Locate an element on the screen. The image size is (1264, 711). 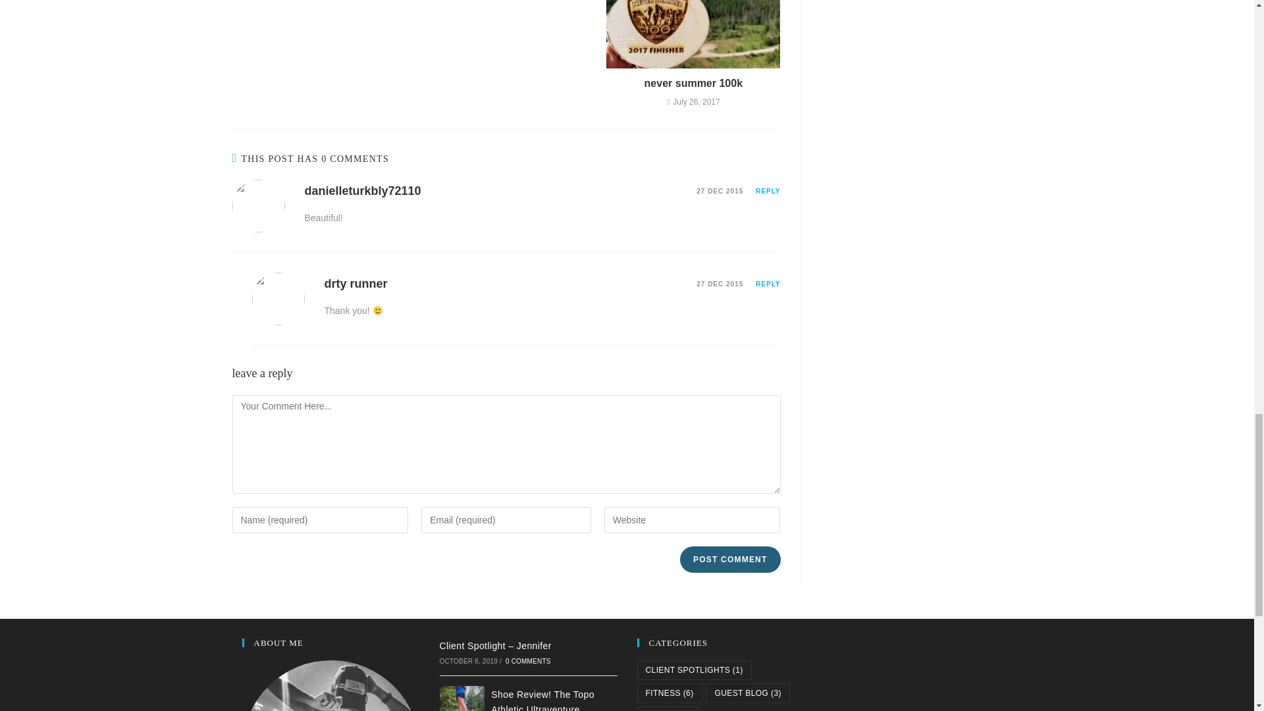
Never Summer 100k is located at coordinates (693, 83).